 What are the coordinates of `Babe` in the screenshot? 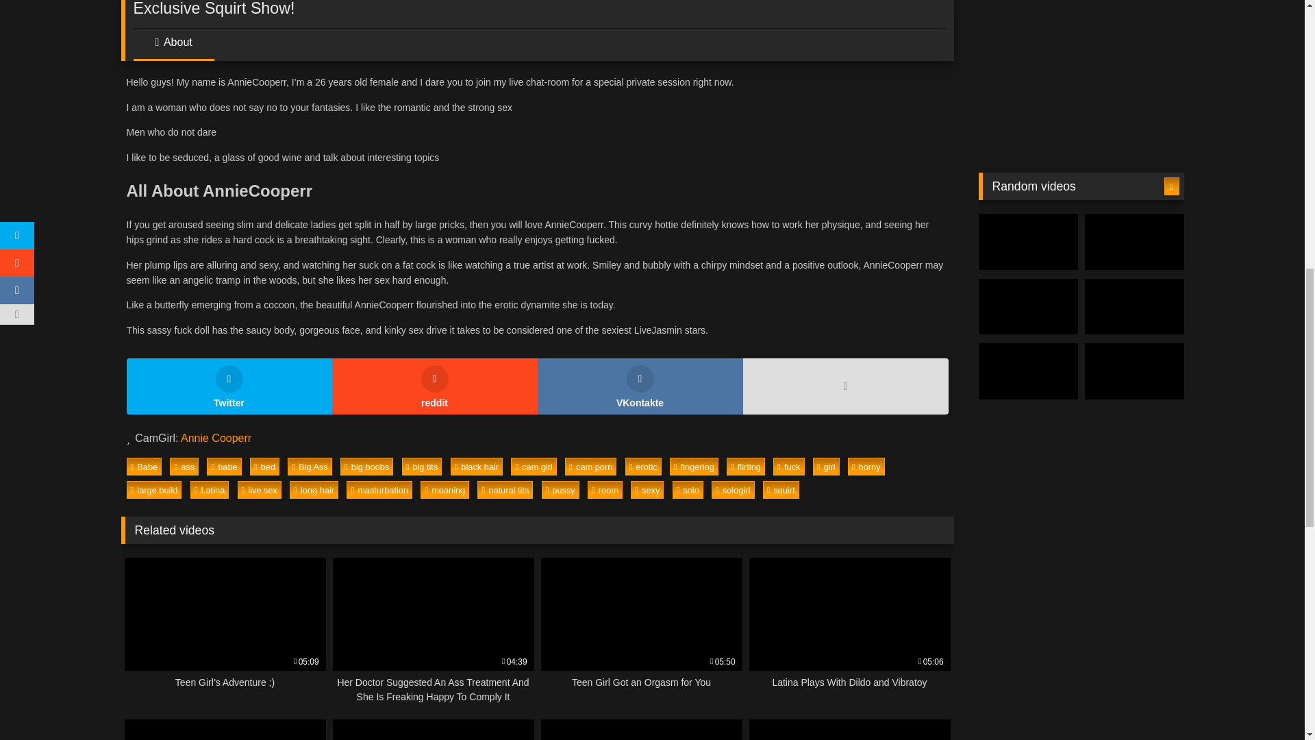 It's located at (144, 467).